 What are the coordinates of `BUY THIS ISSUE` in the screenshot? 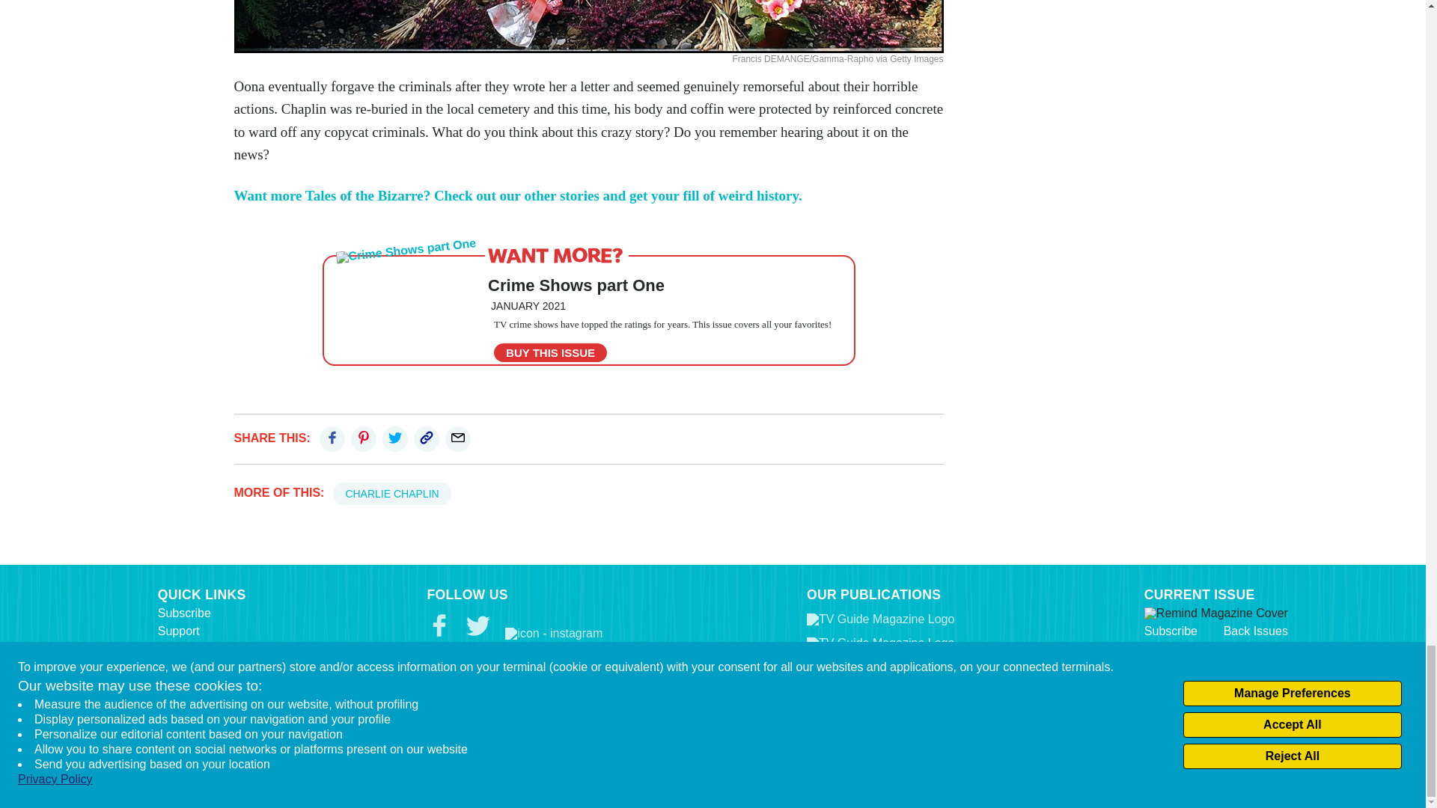 It's located at (550, 352).